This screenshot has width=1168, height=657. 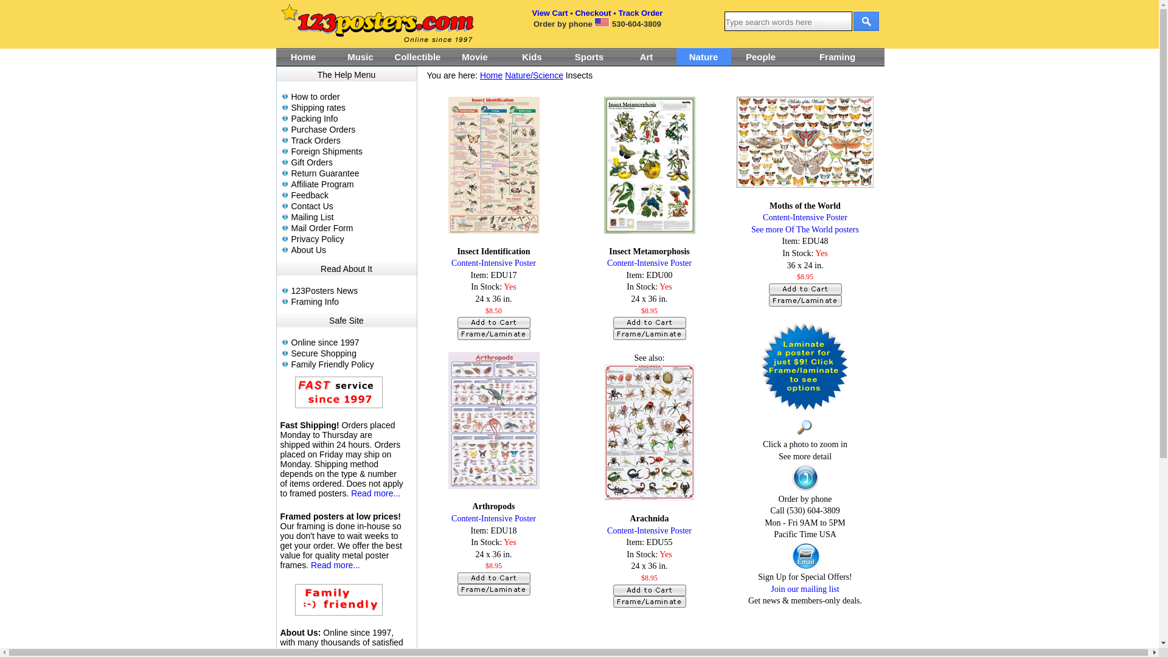 What do you see at coordinates (352, 353) in the screenshot?
I see `Secure Shopping` at bounding box center [352, 353].